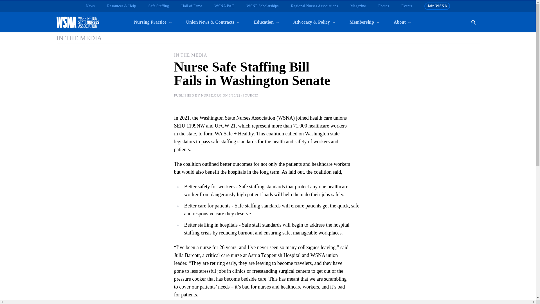 This screenshot has height=304, width=540. What do you see at coordinates (224, 6) in the screenshot?
I see `WSNA PAC` at bounding box center [224, 6].